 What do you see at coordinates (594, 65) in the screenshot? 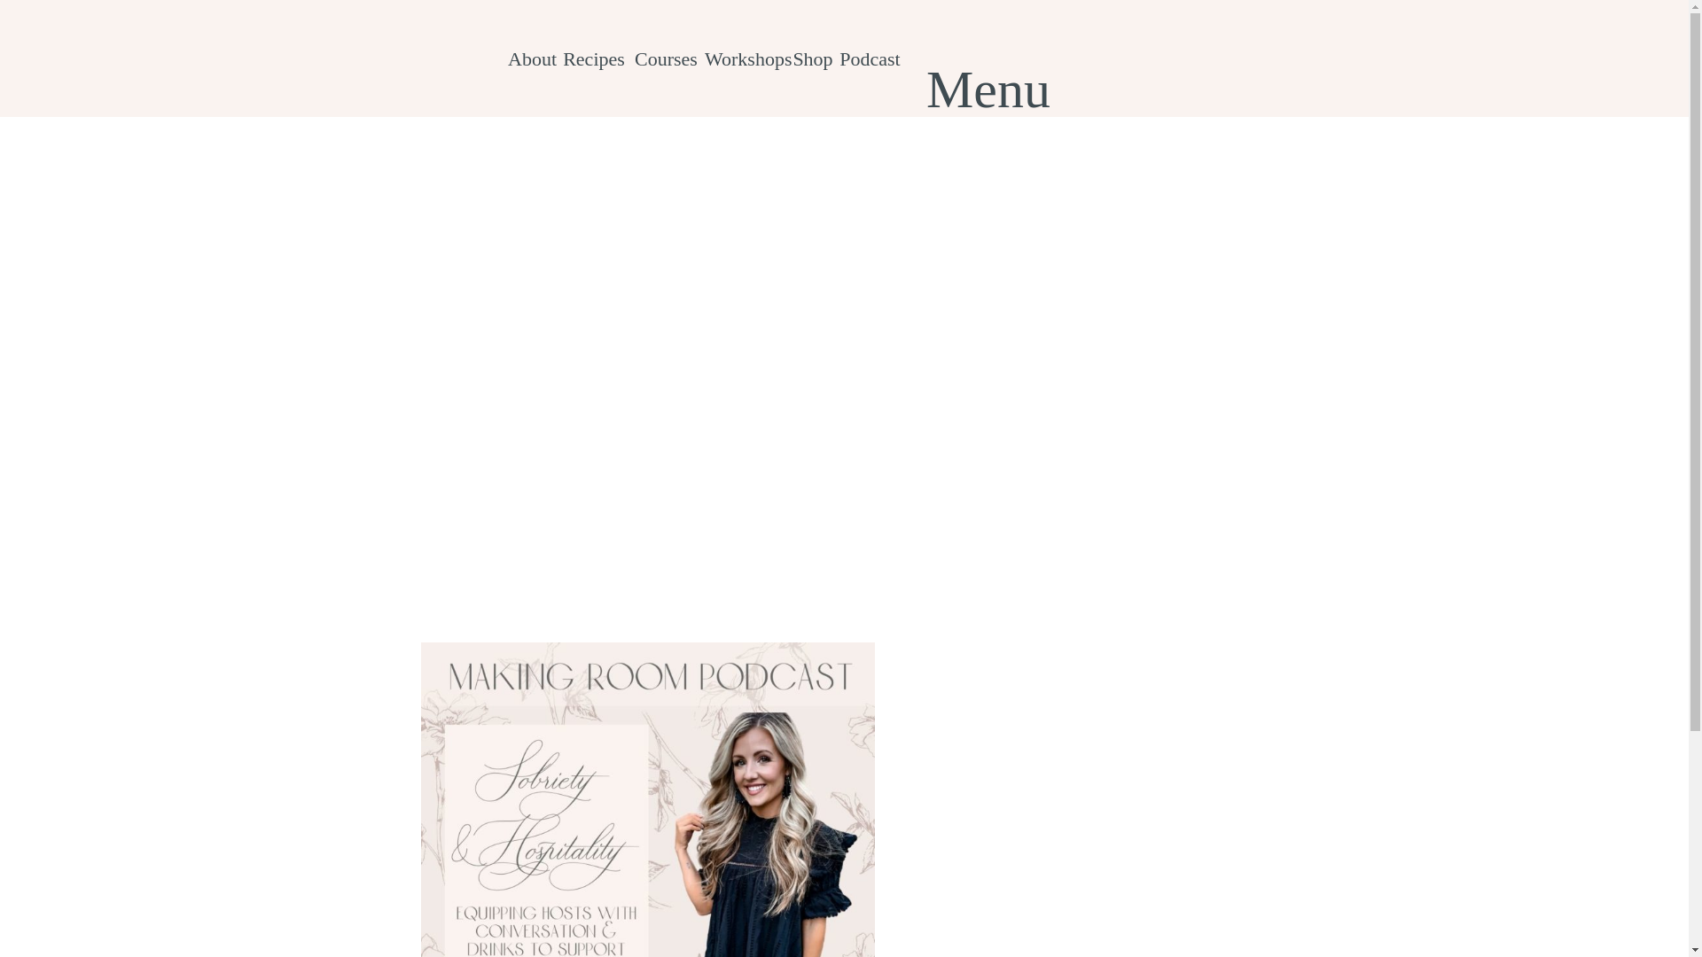
I see `Recipes` at bounding box center [594, 65].